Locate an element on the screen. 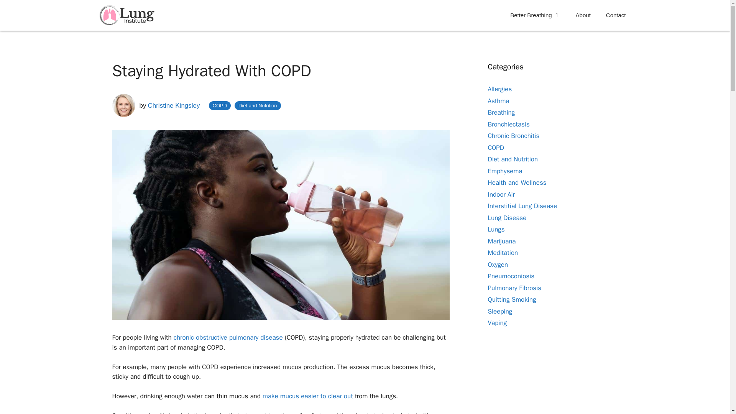  make mucus easier to clear out is located at coordinates (308, 396).